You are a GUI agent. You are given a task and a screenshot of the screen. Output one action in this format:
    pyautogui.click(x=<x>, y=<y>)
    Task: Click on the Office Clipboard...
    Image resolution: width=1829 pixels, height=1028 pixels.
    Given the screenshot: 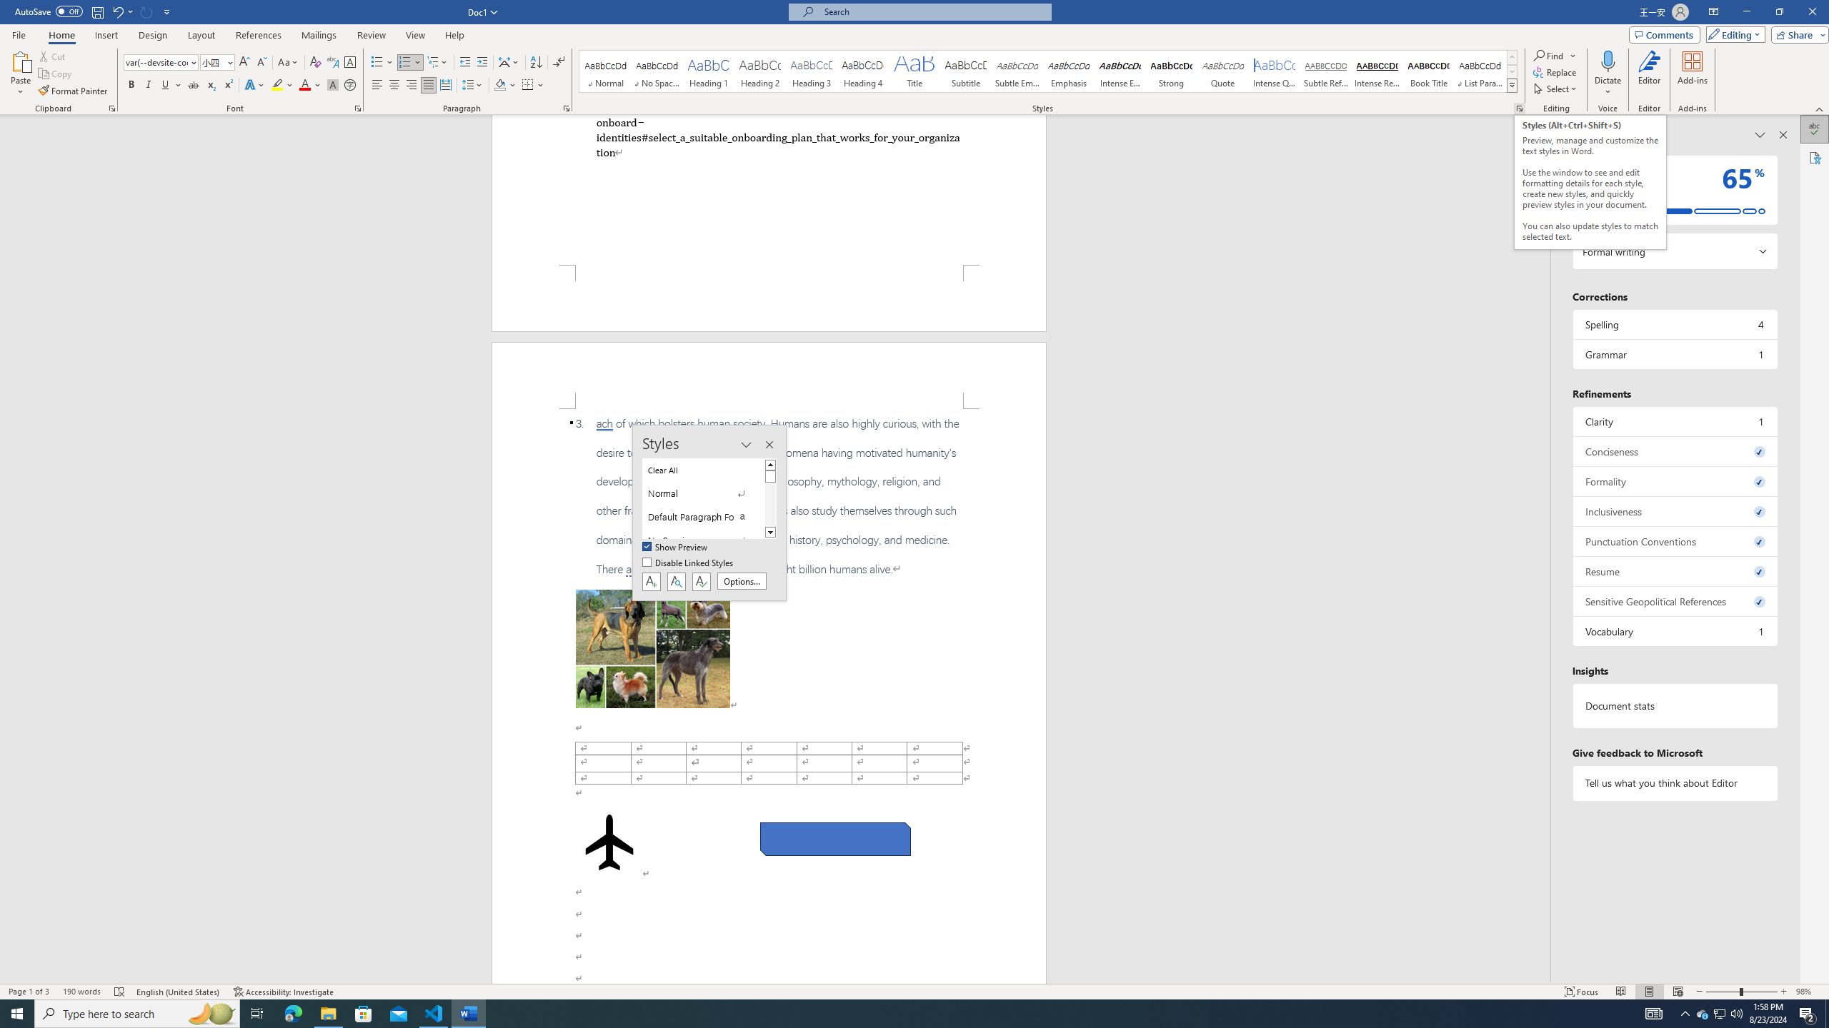 What is the action you would take?
    pyautogui.click(x=111, y=109)
    